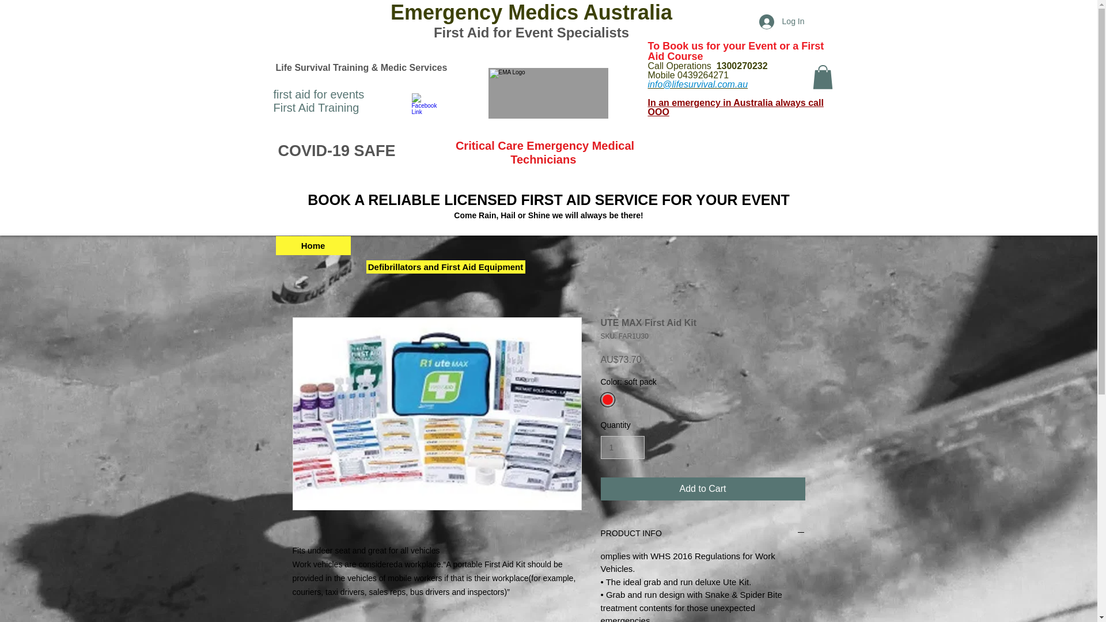  What do you see at coordinates (782, 22) in the screenshot?
I see `Log In` at bounding box center [782, 22].